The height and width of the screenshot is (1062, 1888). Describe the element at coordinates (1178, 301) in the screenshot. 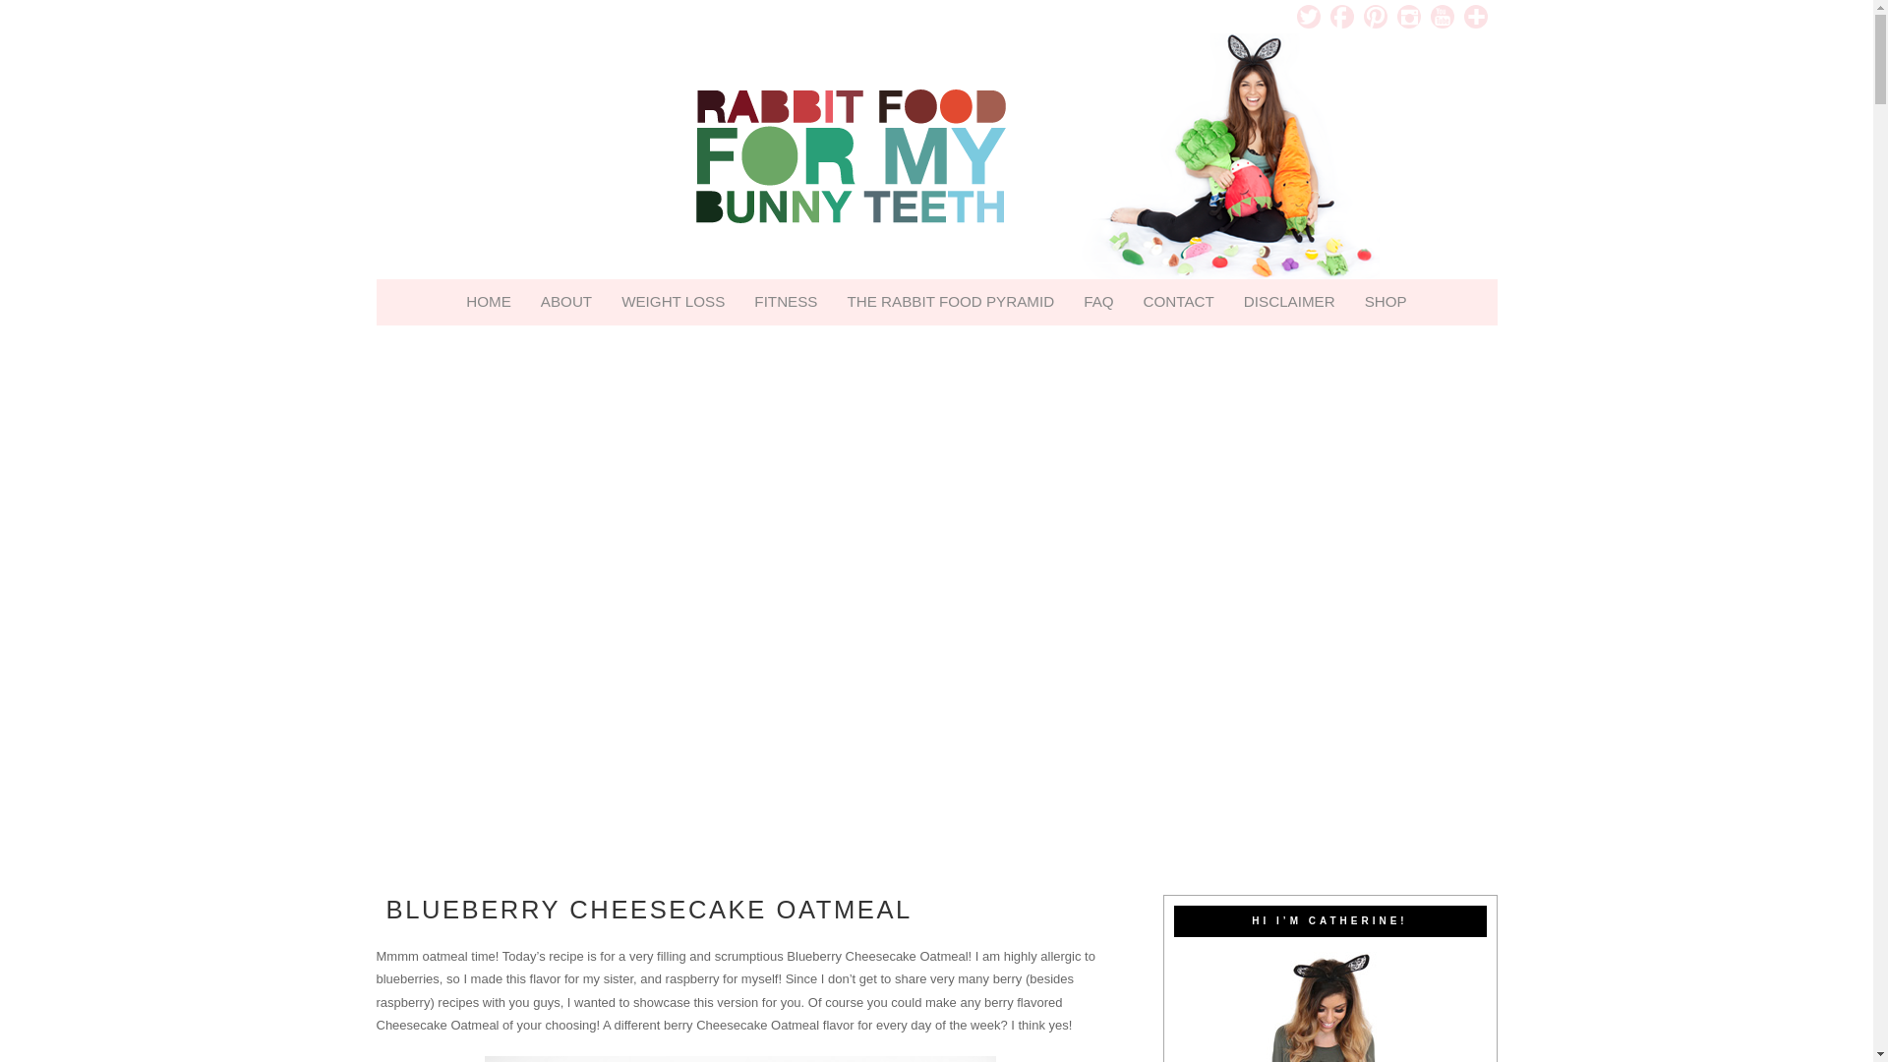

I see `CONTACT` at that location.